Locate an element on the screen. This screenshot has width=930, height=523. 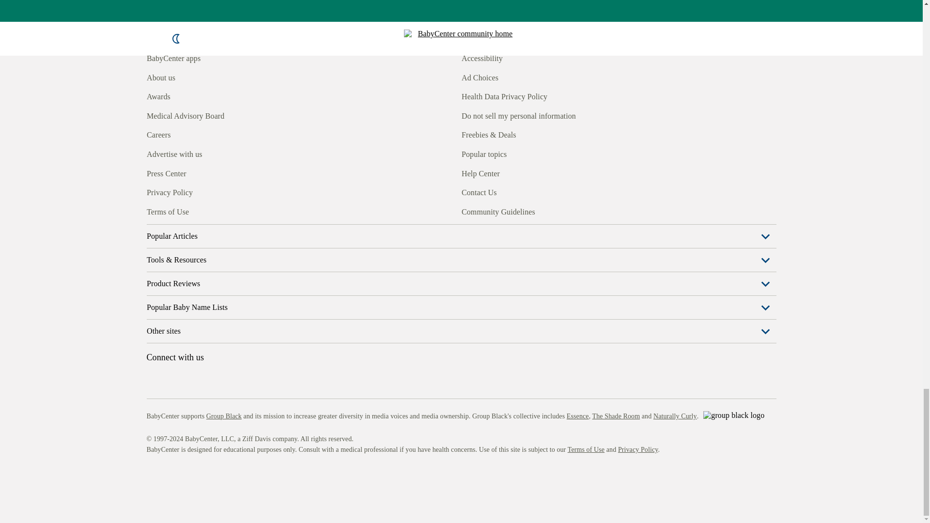
BabyCenter Facebook page is located at coordinates (153, 211).